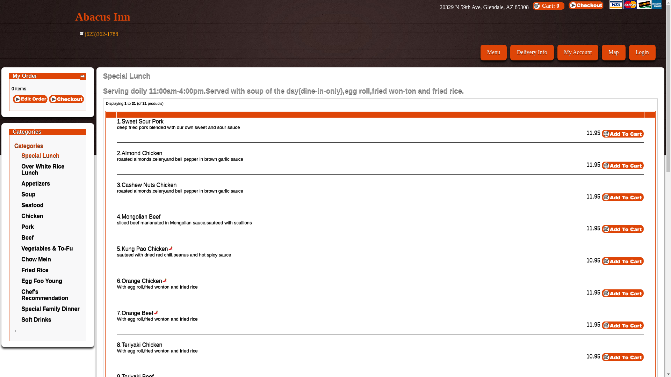 The height and width of the screenshot is (377, 671). What do you see at coordinates (36, 259) in the screenshot?
I see `Chow Mein` at bounding box center [36, 259].